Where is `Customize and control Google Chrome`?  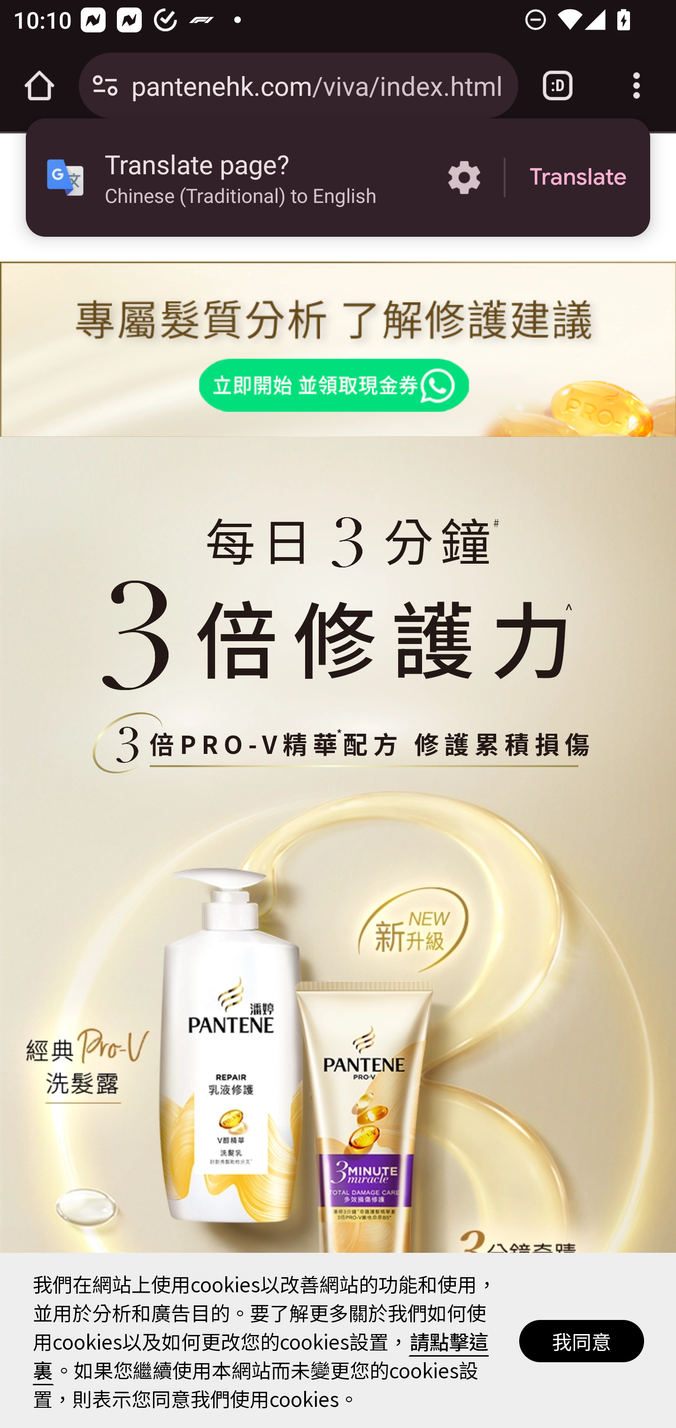
Customize and control Google Chrome is located at coordinates (637, 85).